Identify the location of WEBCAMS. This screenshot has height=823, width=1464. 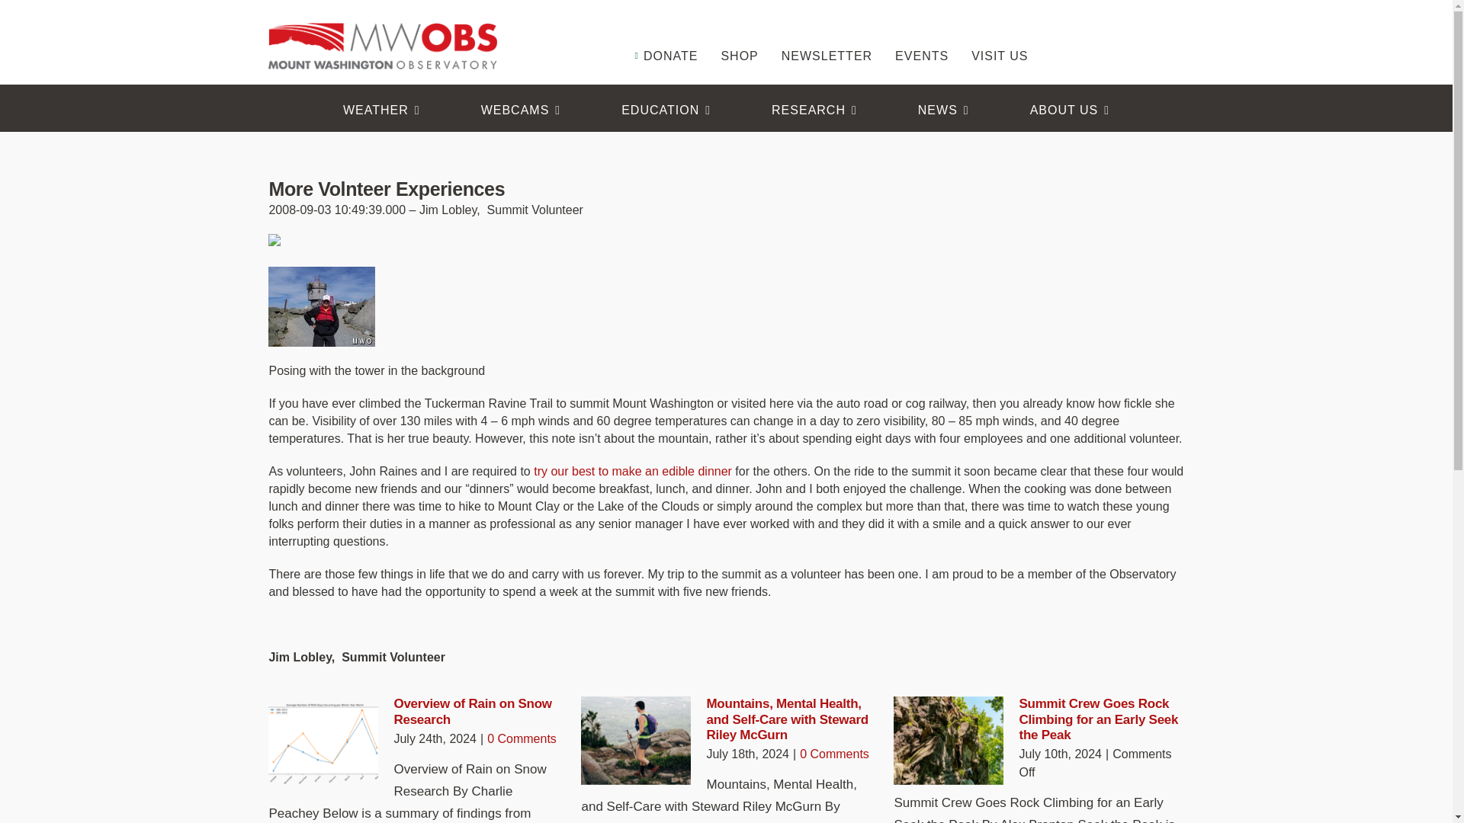
(521, 110).